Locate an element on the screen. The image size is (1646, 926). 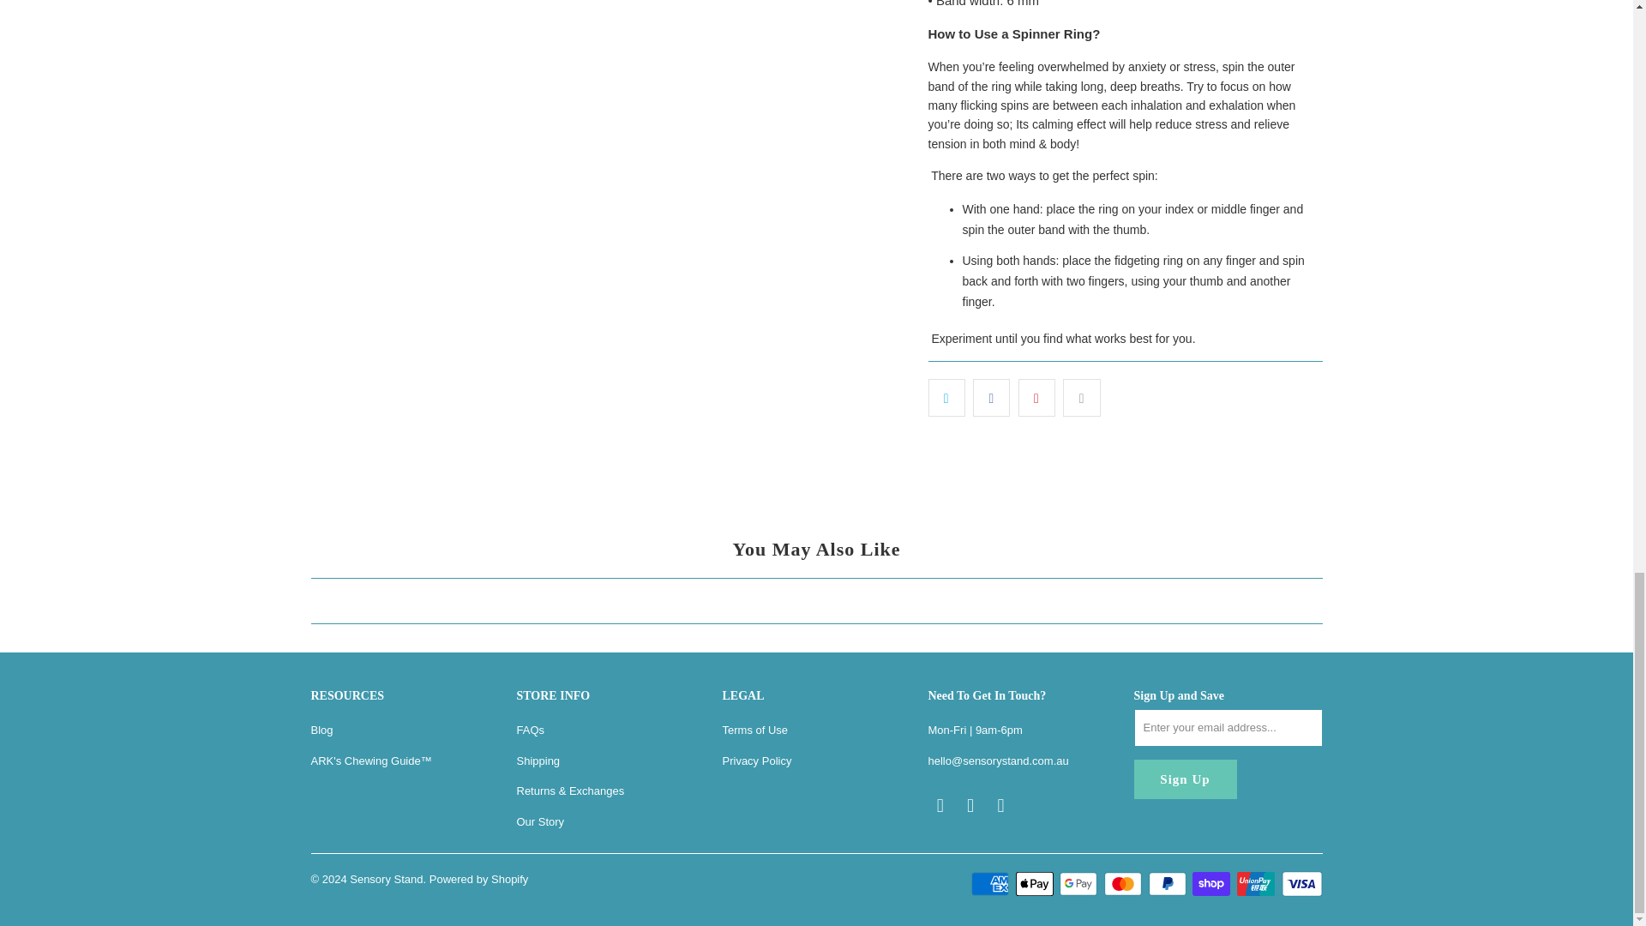
PayPal is located at coordinates (1169, 884).